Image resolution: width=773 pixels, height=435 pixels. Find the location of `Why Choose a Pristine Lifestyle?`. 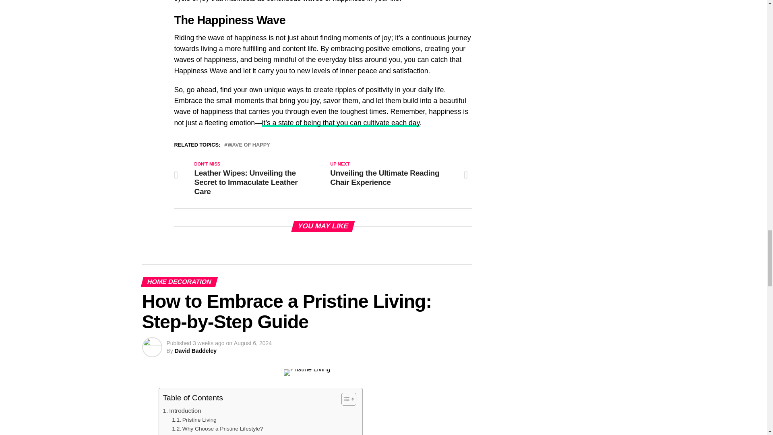

Why Choose a Pristine Lifestyle? is located at coordinates (217, 429).